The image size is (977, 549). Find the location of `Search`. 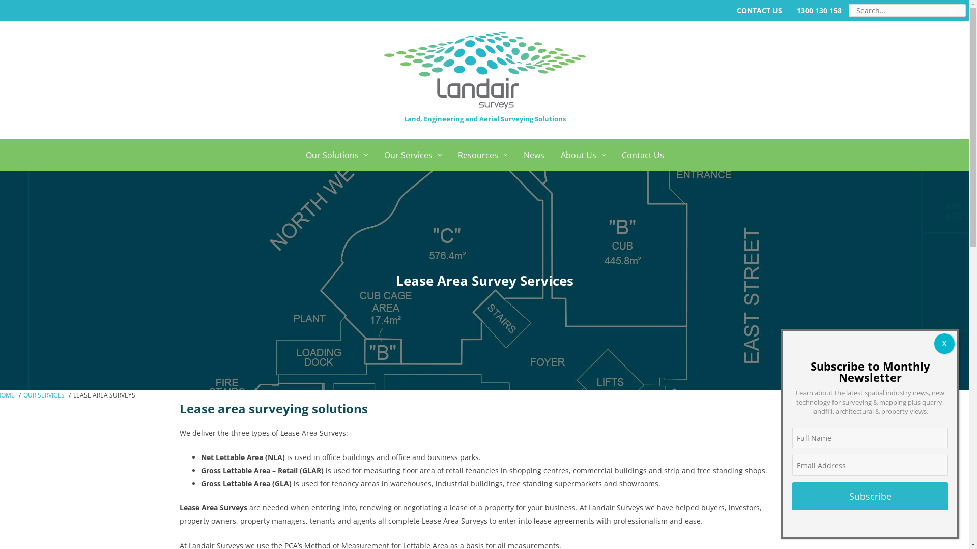

Search is located at coordinates (955, 14).